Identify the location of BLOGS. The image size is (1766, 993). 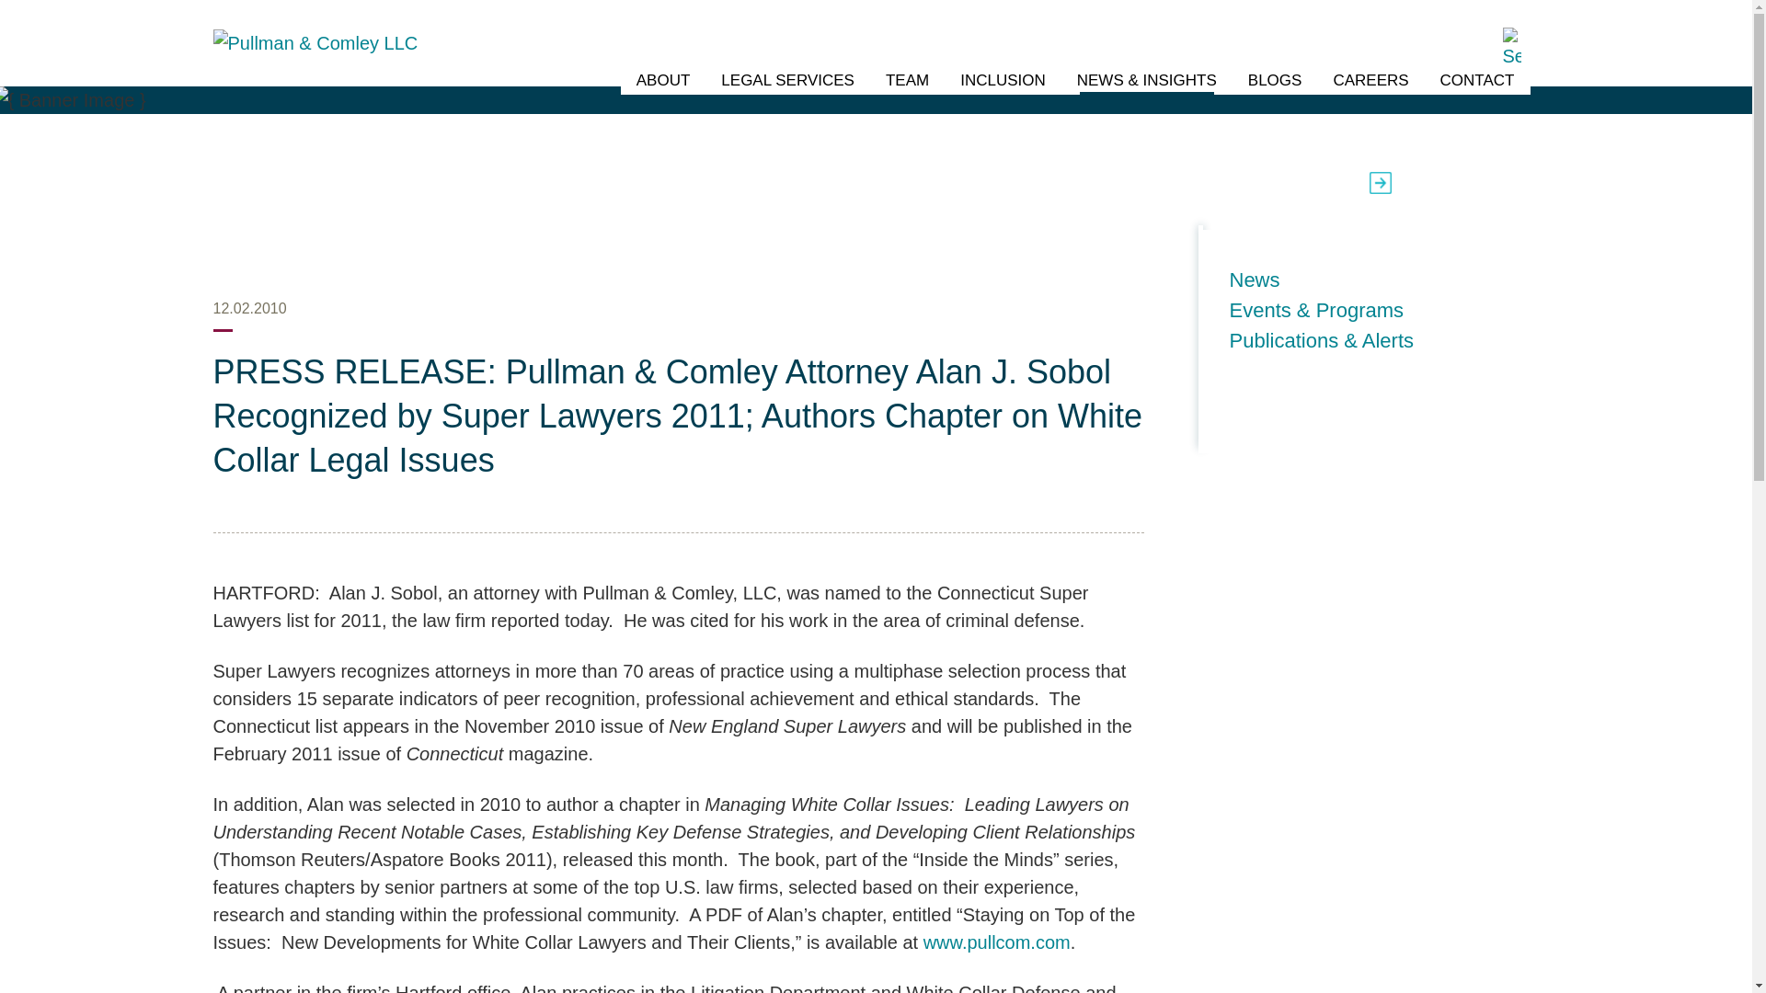
(1275, 81).